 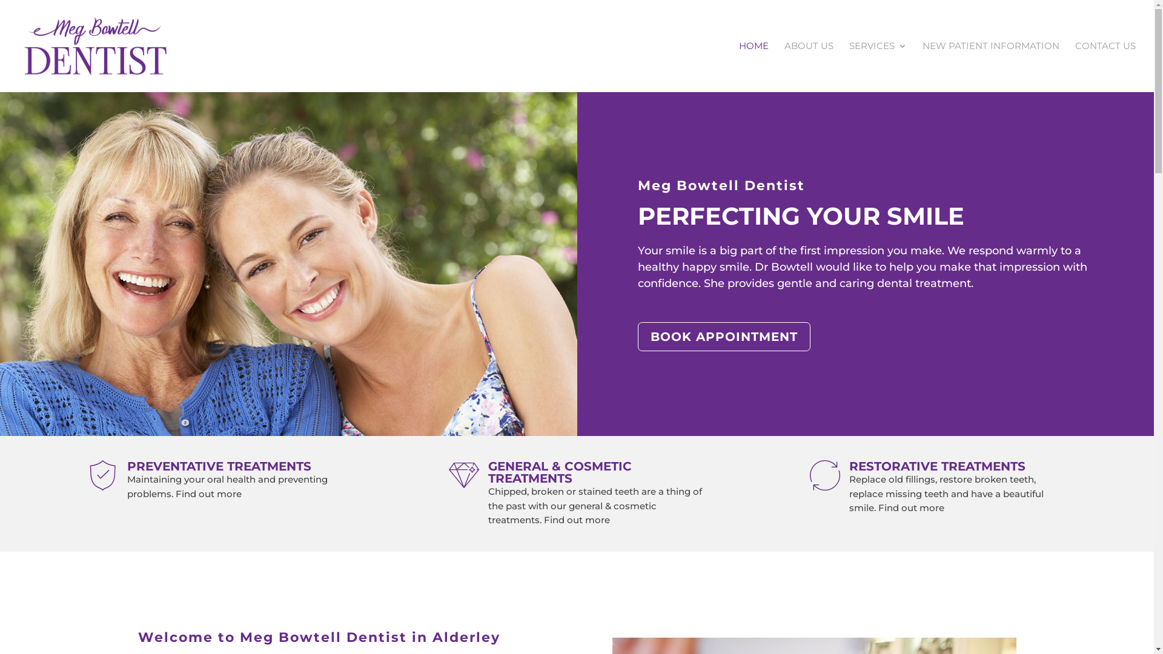 I want to click on RESTORATIVE TREATMENTS, so click(x=938, y=466).